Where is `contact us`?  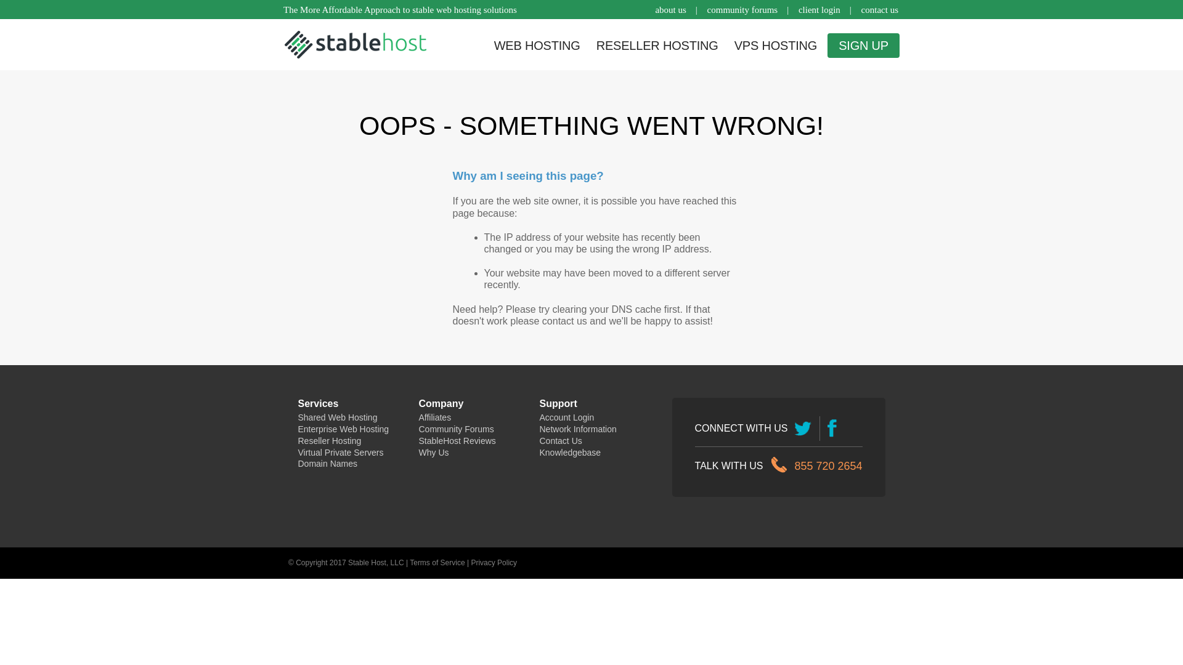 contact us is located at coordinates (880, 10).